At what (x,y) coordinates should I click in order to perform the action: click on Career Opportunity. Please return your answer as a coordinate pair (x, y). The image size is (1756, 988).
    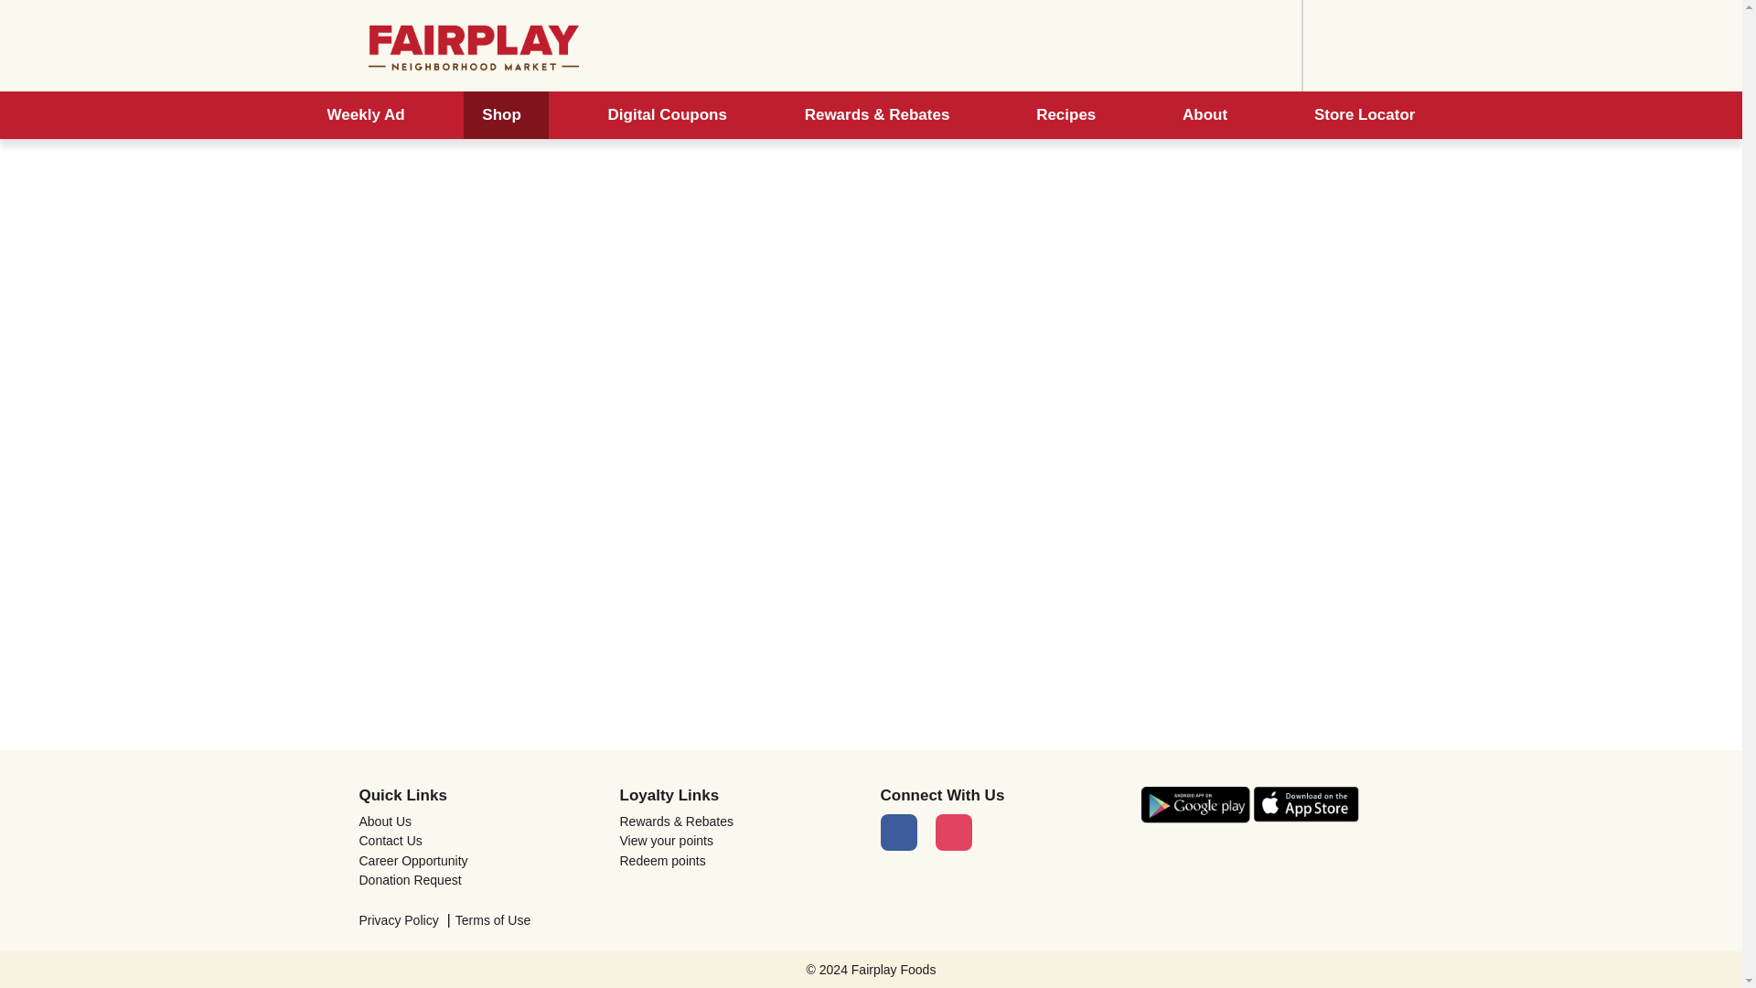
    Looking at the image, I should click on (479, 861).